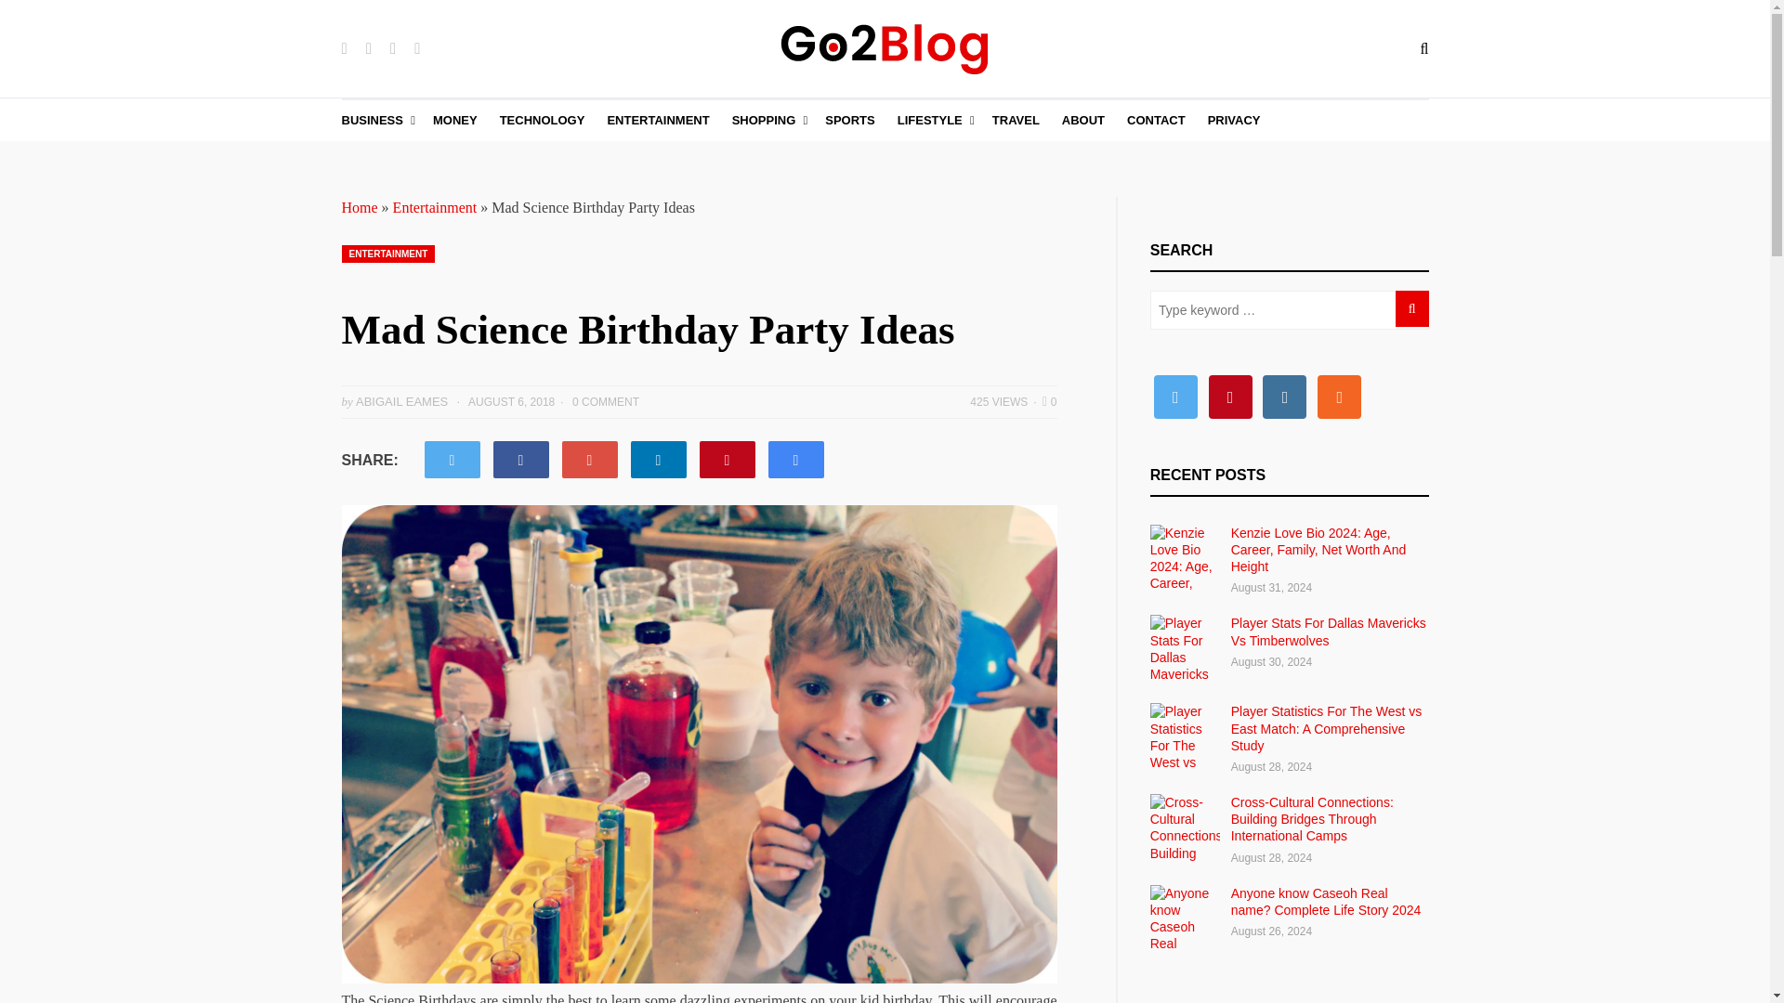  What do you see at coordinates (1082, 121) in the screenshot?
I see `ABOUT` at bounding box center [1082, 121].